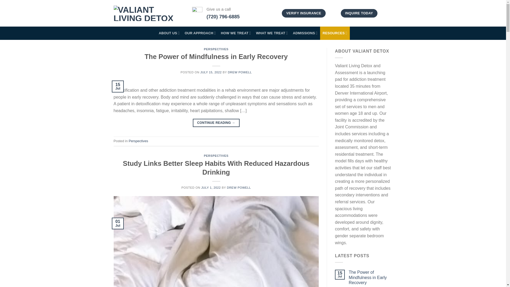 Image resolution: width=510 pixels, height=287 pixels. I want to click on INQUIRE TODAY, so click(359, 13).